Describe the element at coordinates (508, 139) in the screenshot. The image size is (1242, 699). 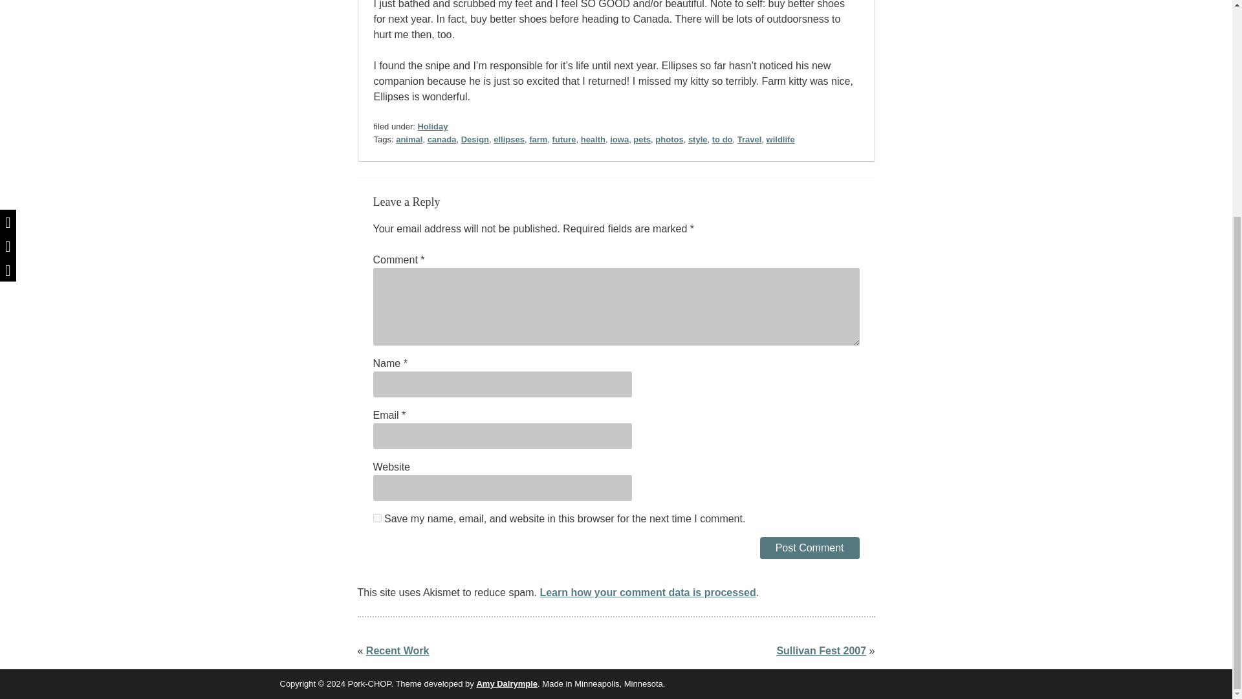
I see `ellipses` at that location.